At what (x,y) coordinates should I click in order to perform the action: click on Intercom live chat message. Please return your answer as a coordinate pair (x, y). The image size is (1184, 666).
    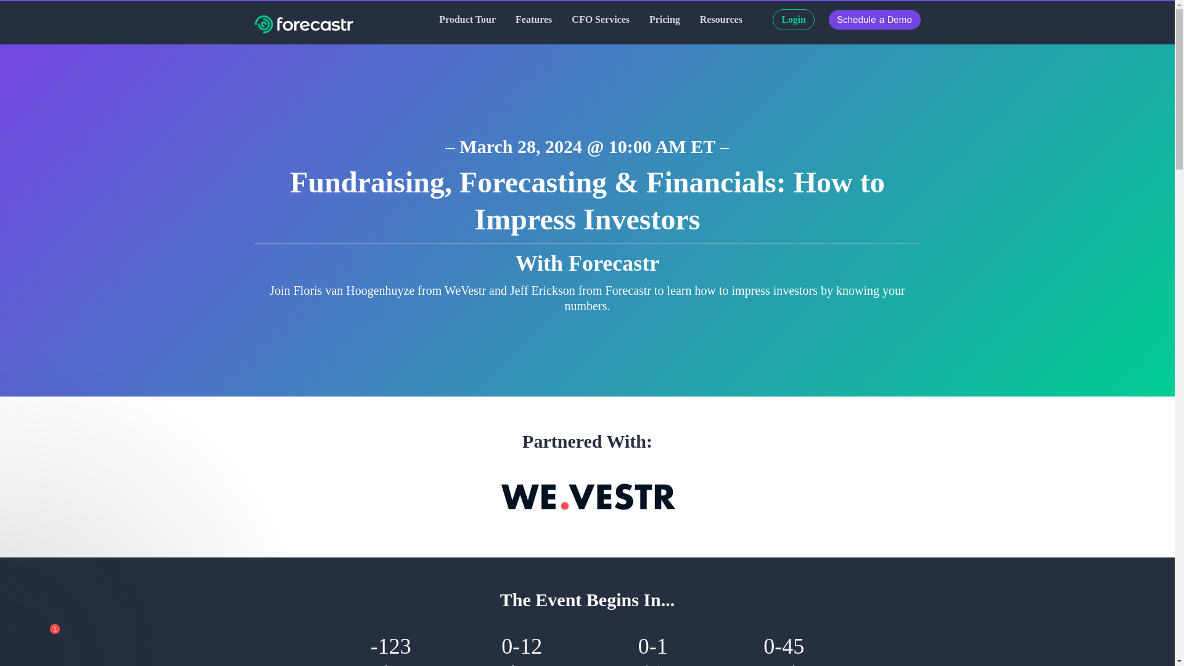
    Looking at the image, I should click on (133, 550).